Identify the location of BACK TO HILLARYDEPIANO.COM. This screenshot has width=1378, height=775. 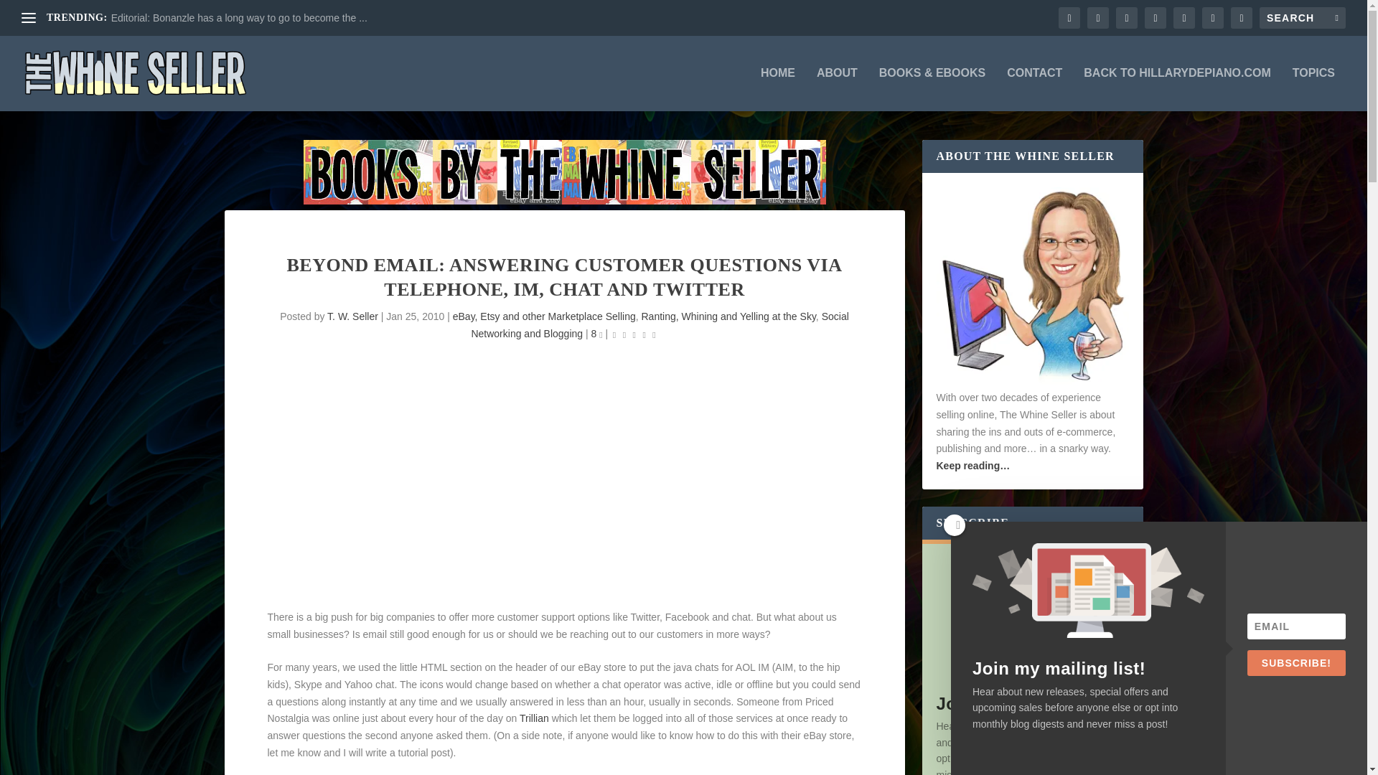
(1177, 89).